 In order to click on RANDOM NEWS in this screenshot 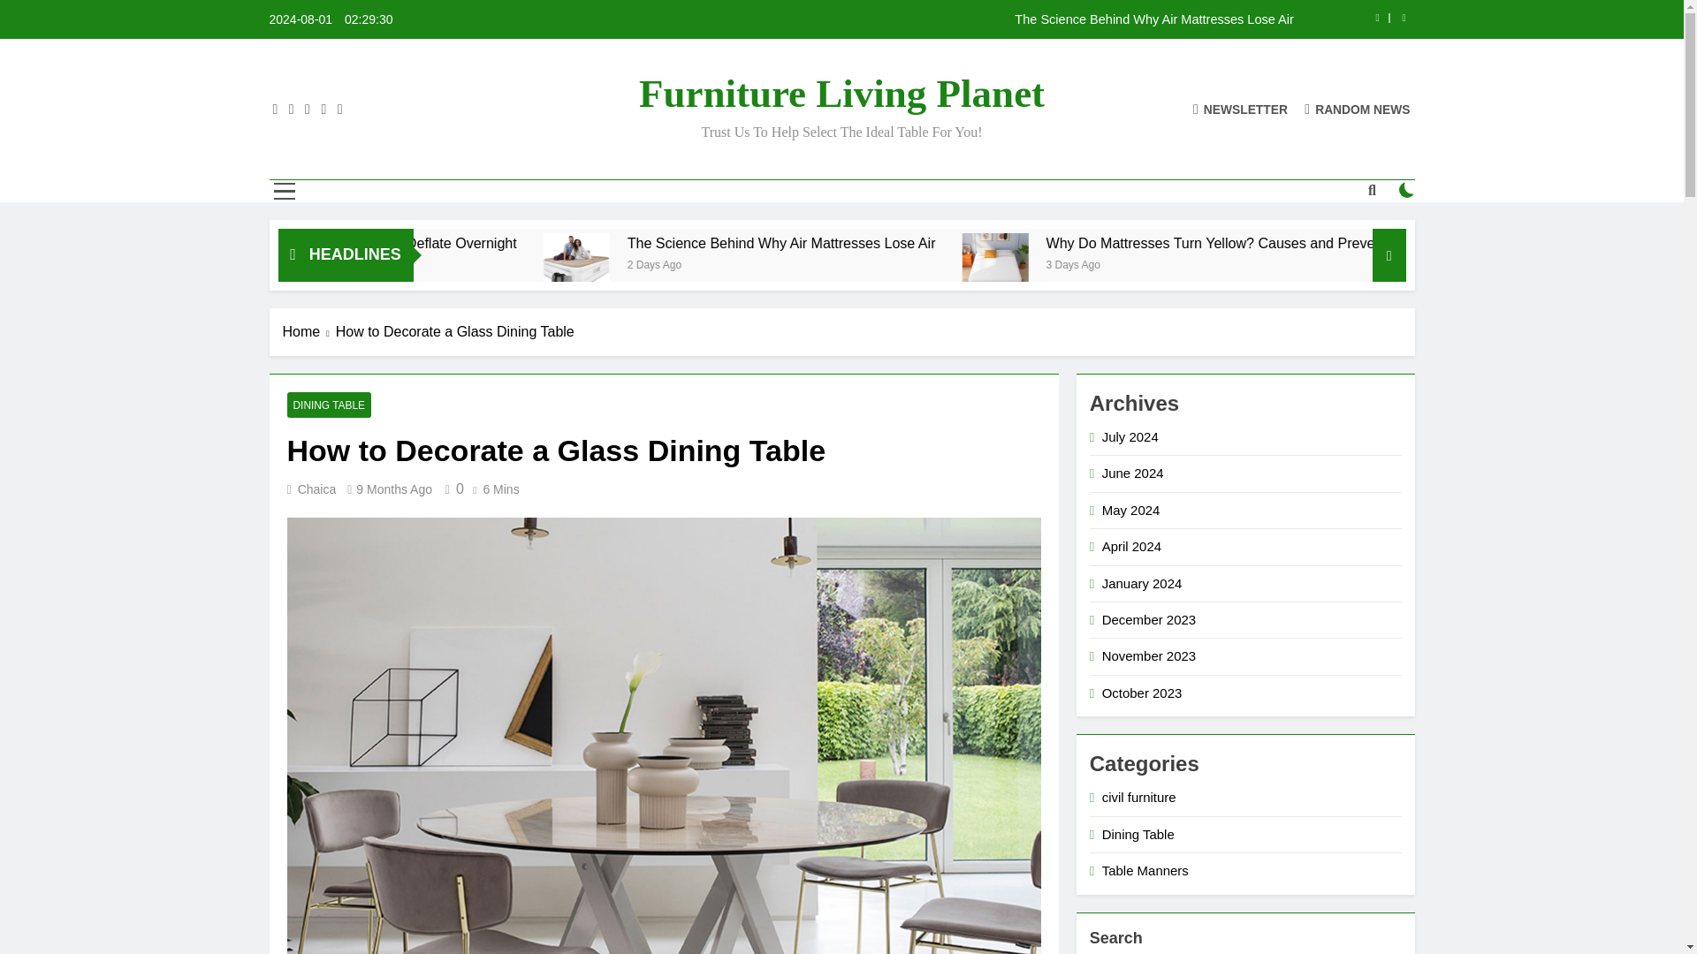, I will do `click(1358, 108)`.